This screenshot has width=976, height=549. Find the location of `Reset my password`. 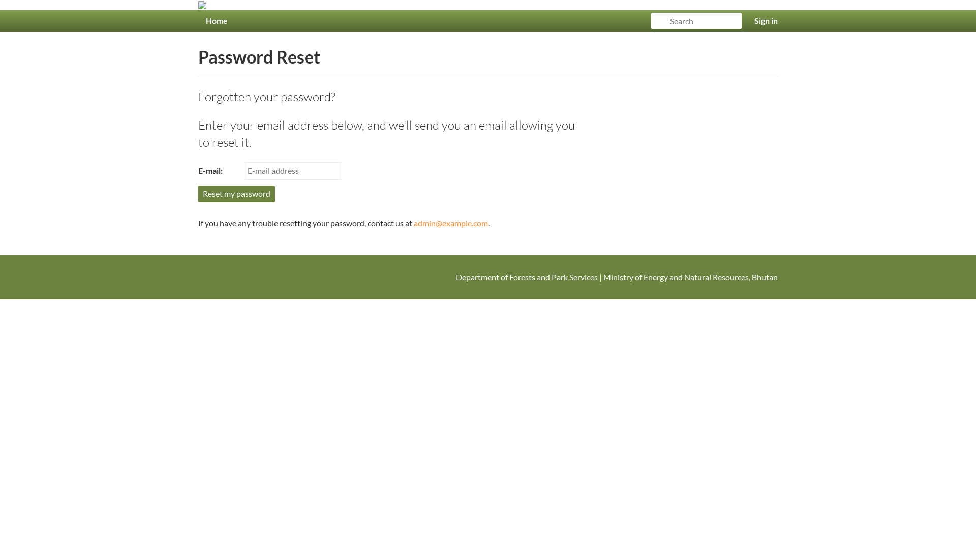

Reset my password is located at coordinates (237, 194).